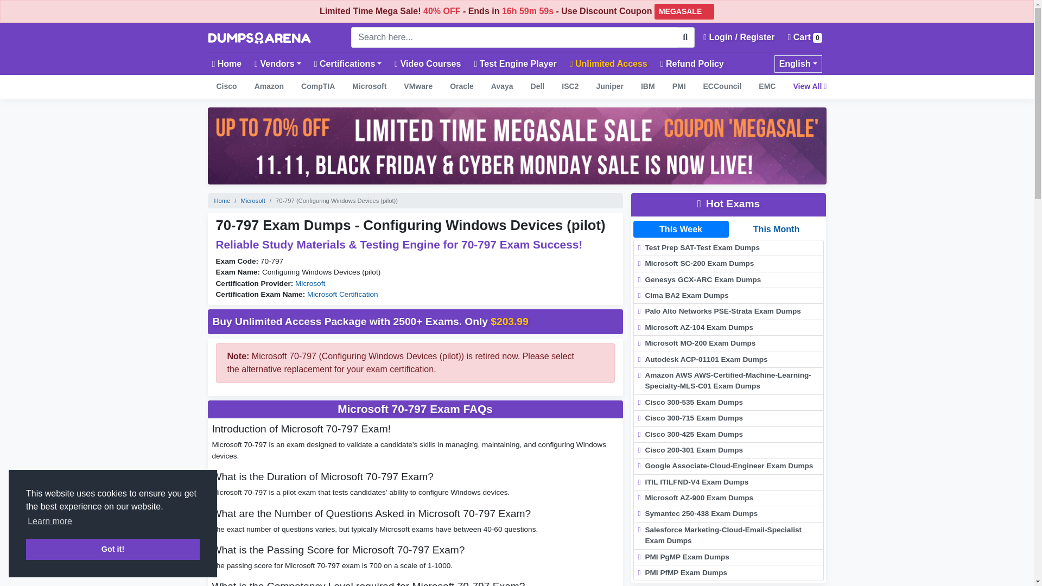  I want to click on MEGASALE, so click(684, 11).